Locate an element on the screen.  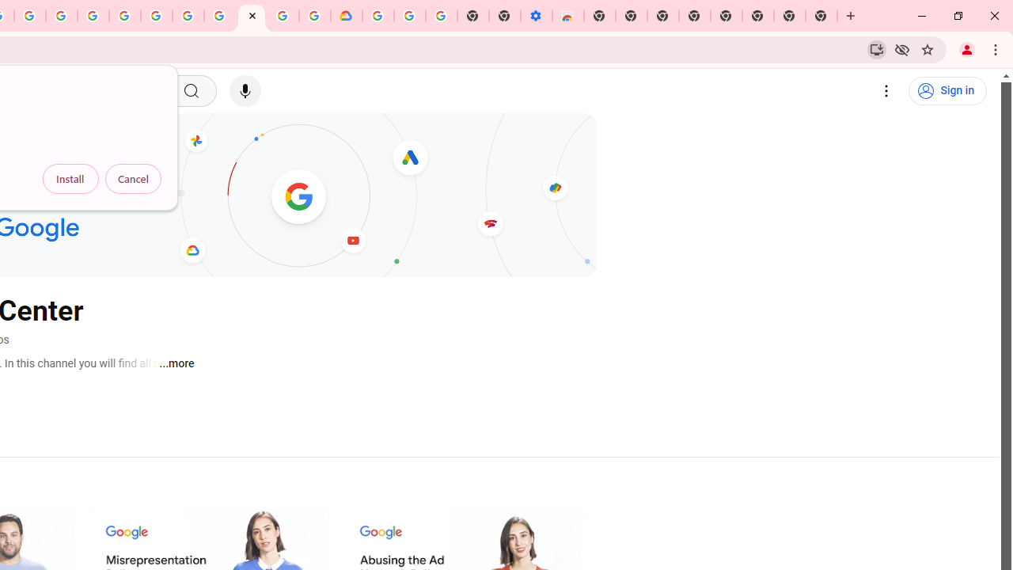
Create your Google Account is located at coordinates (29, 16).